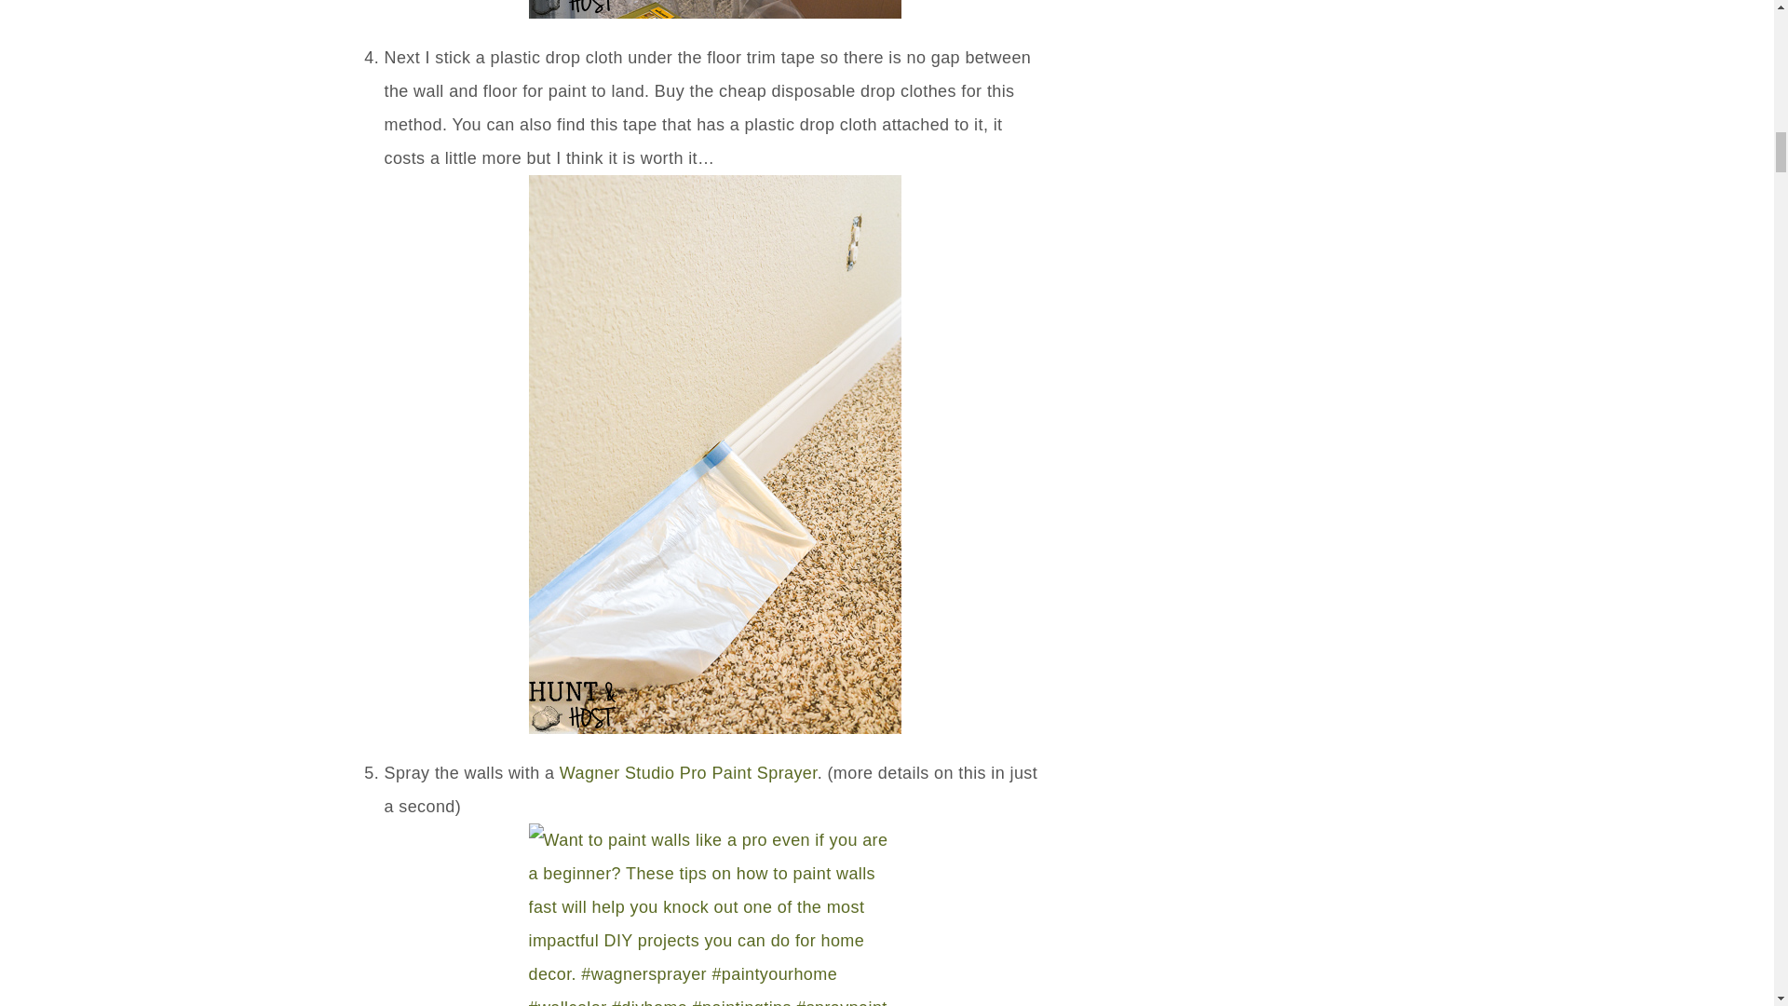 This screenshot has width=1788, height=1006. What do you see at coordinates (687, 773) in the screenshot?
I see `Wagner Studio Pro Paint Sprayer` at bounding box center [687, 773].